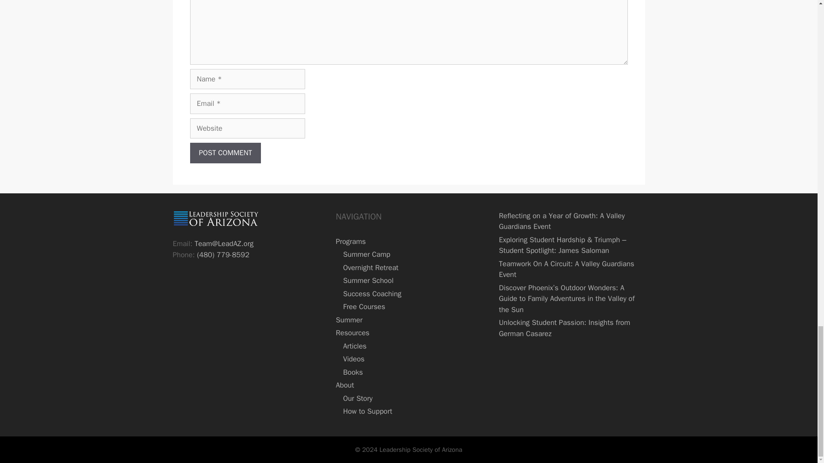 The image size is (824, 463). What do you see at coordinates (370, 268) in the screenshot?
I see `Overnight Retreat` at bounding box center [370, 268].